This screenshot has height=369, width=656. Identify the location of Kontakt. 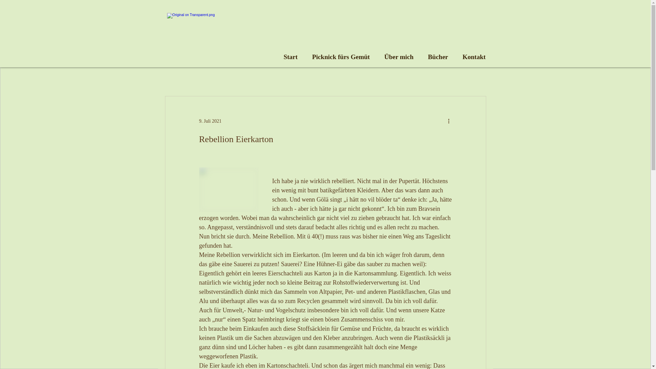
(474, 57).